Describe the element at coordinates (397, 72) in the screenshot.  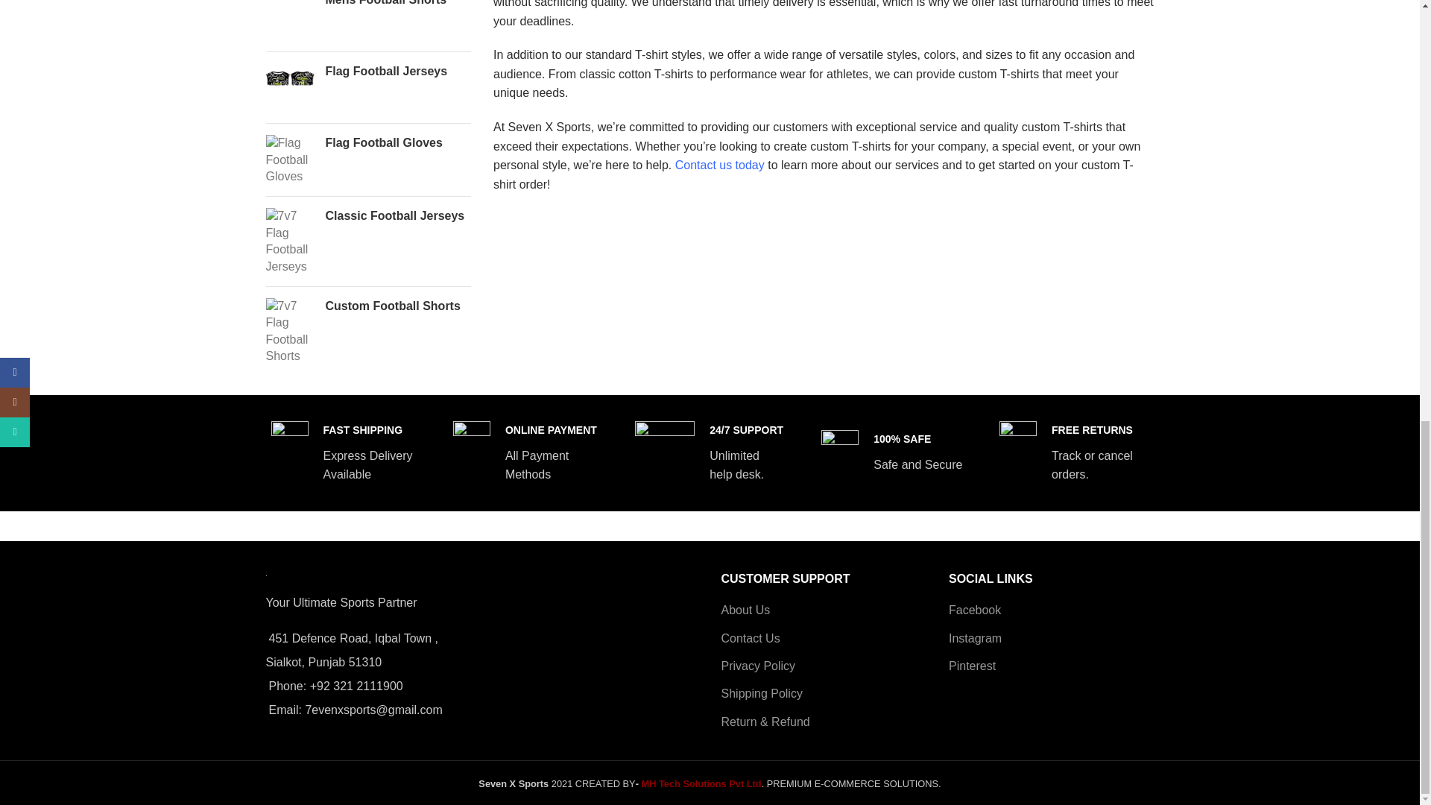
I see `Flag Football Jerseys` at that location.